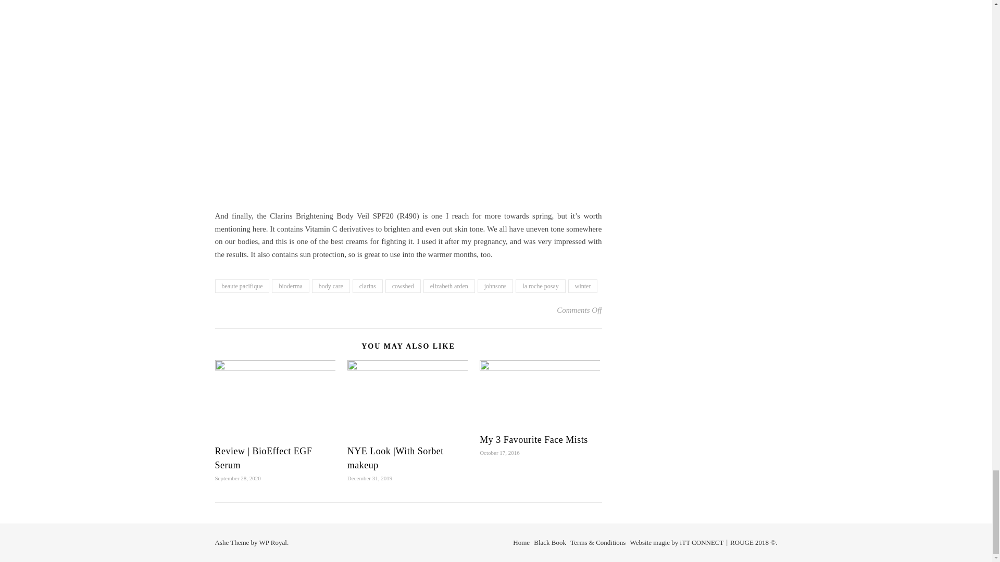 The height and width of the screenshot is (562, 1000). I want to click on johnsons, so click(496, 286).